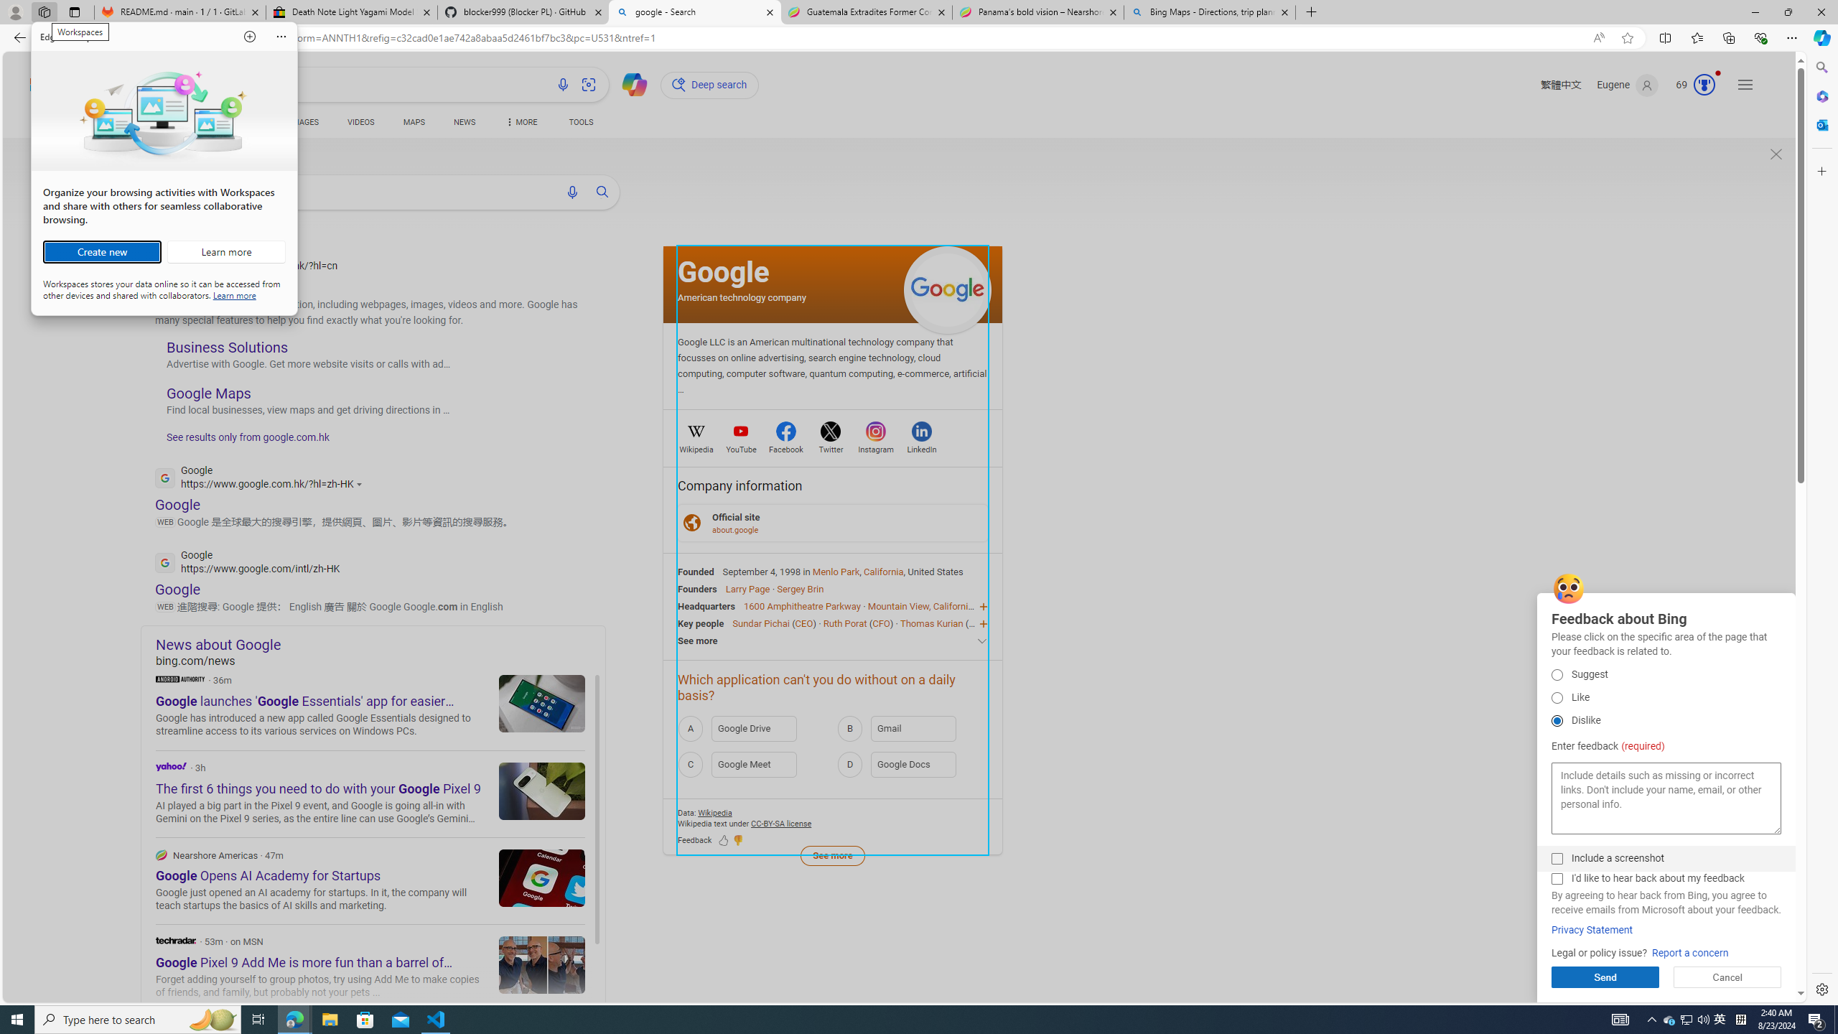 Image resolution: width=1838 pixels, height=1034 pixels. Describe the element at coordinates (1557, 674) in the screenshot. I see `Suggest` at that location.